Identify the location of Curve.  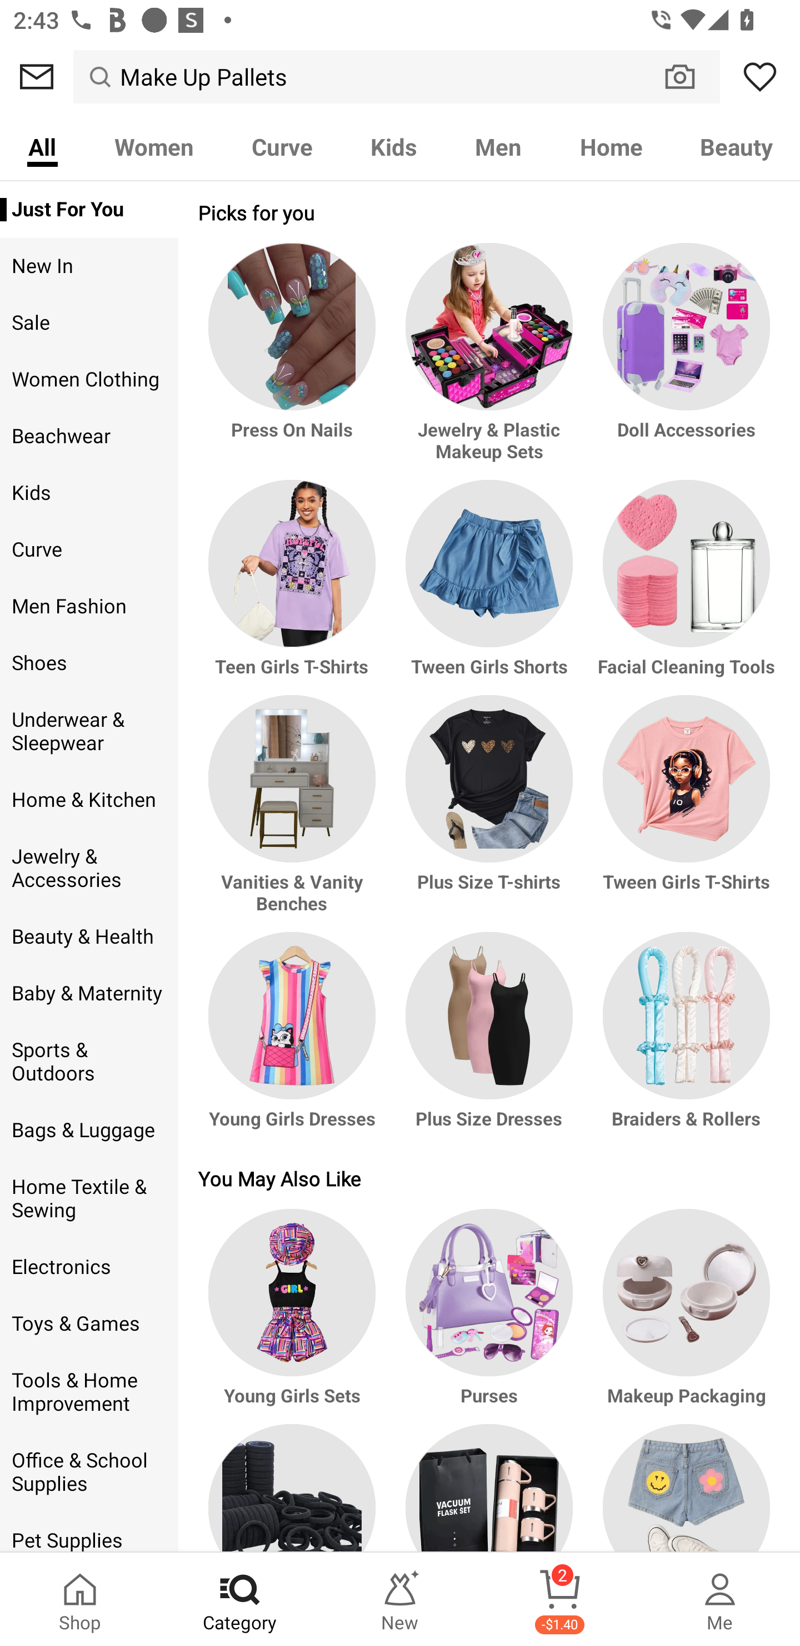
(282, 146).